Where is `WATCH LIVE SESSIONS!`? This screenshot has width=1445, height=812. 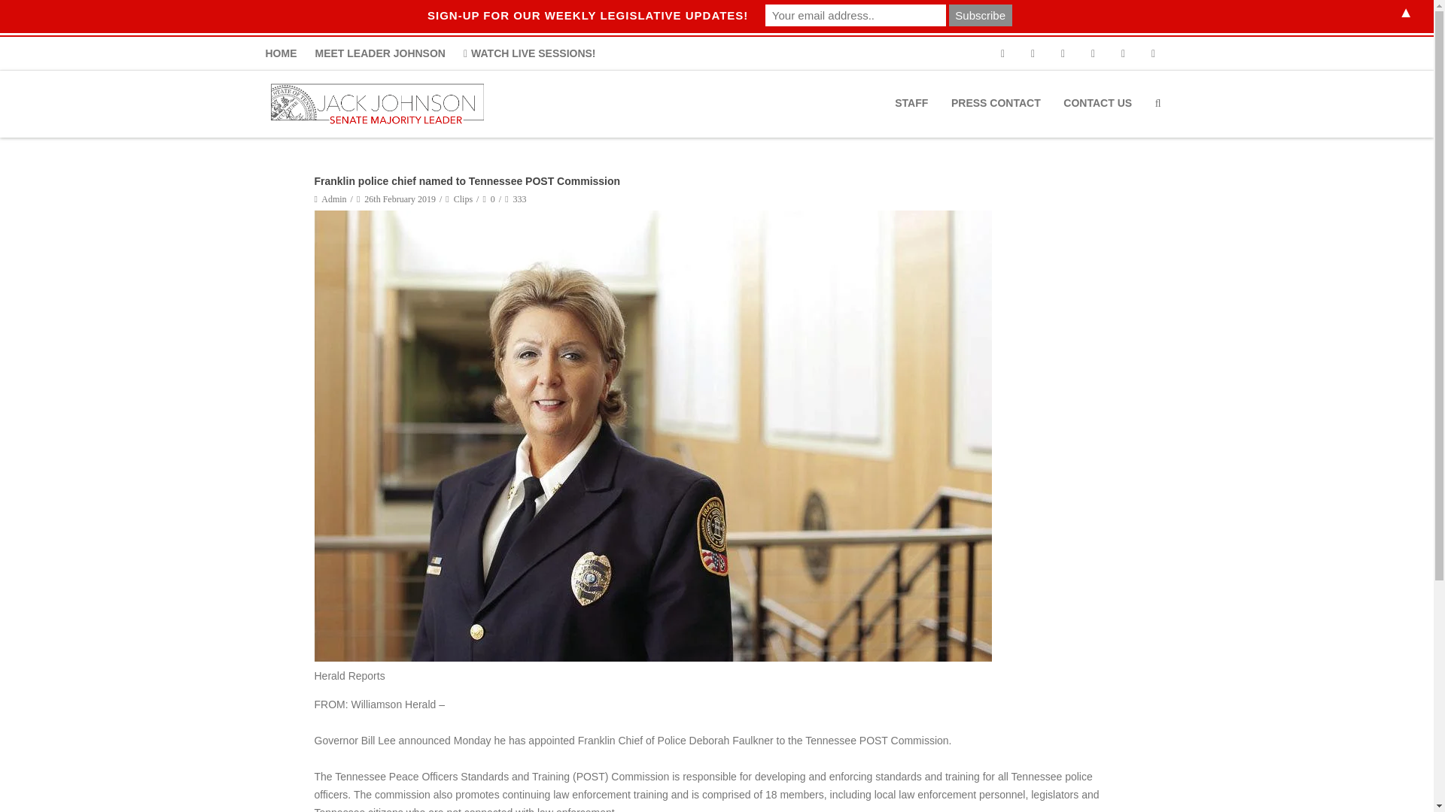
WATCH LIVE SESSIONS! is located at coordinates (530, 53).